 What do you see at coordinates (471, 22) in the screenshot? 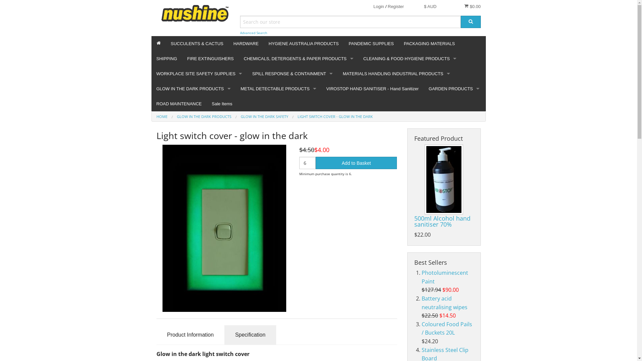
I see `Search` at bounding box center [471, 22].